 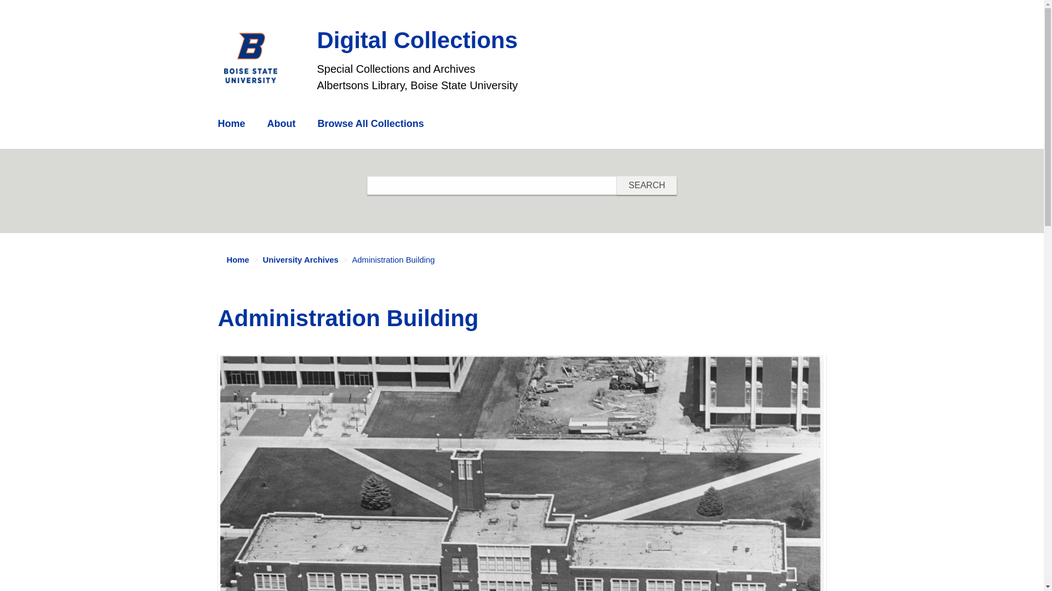 I want to click on About, so click(x=282, y=124).